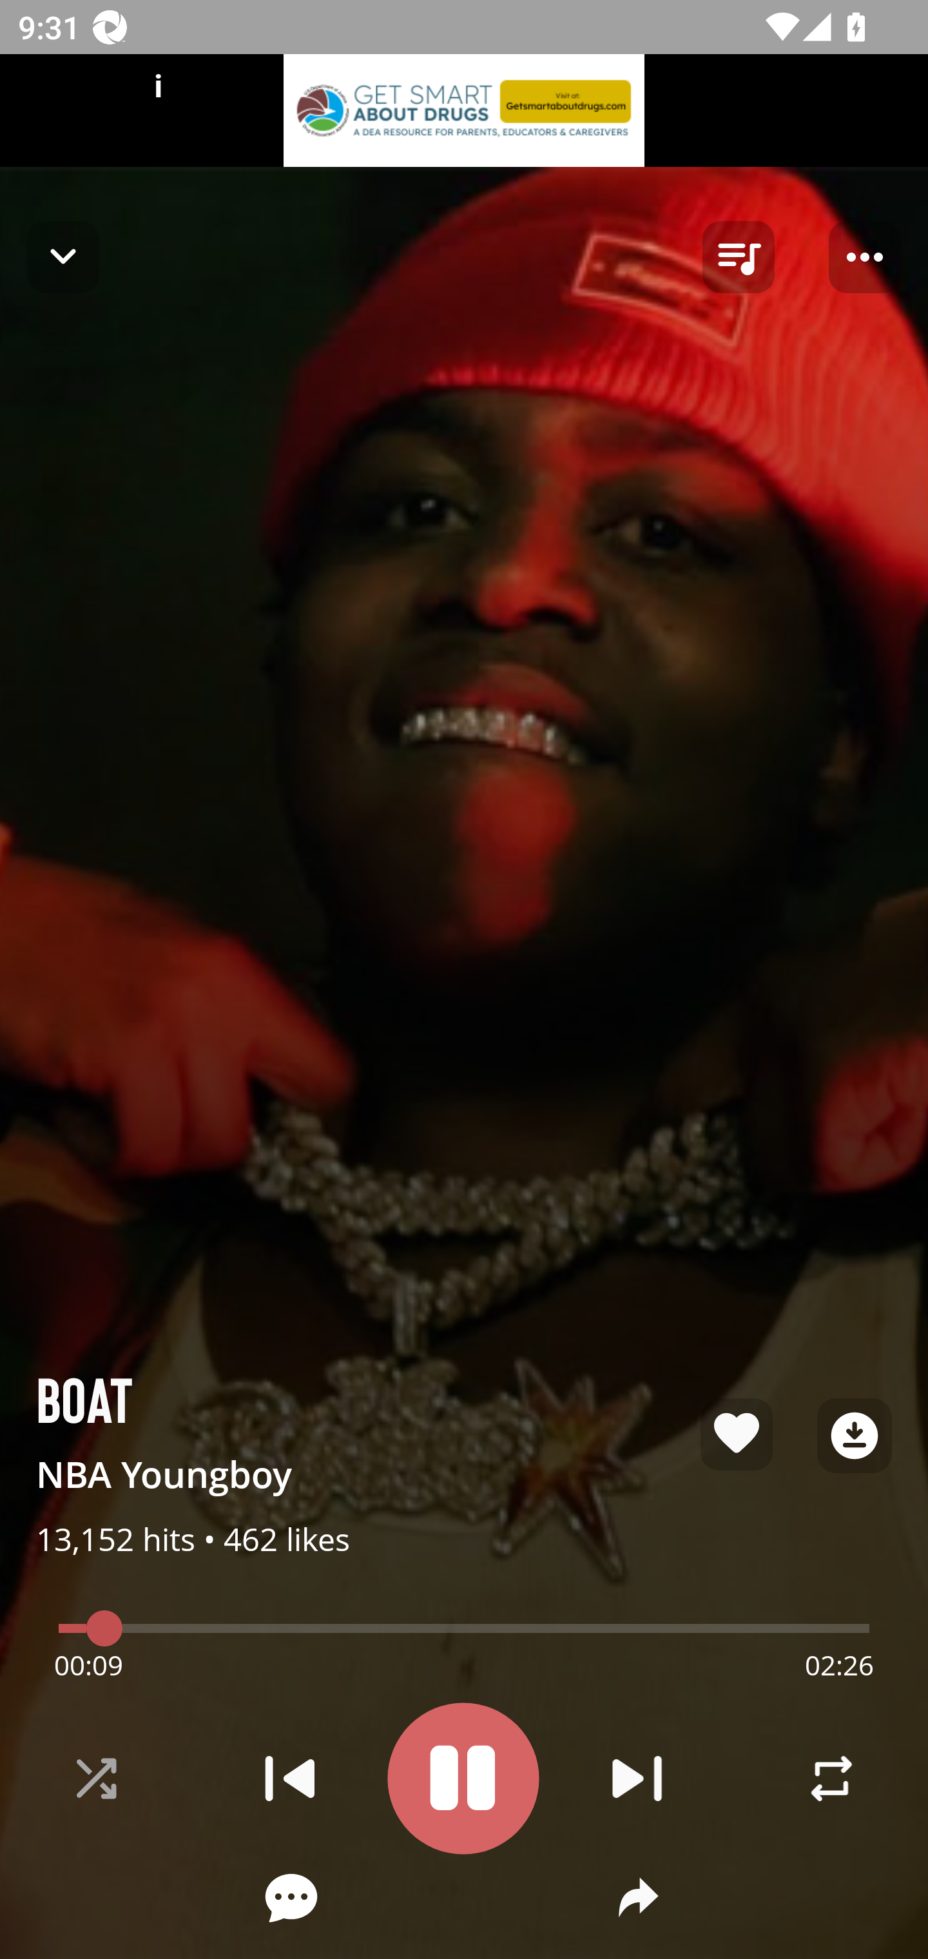 This screenshot has width=928, height=1959. What do you see at coordinates (63, 256) in the screenshot?
I see `Navigate up` at bounding box center [63, 256].